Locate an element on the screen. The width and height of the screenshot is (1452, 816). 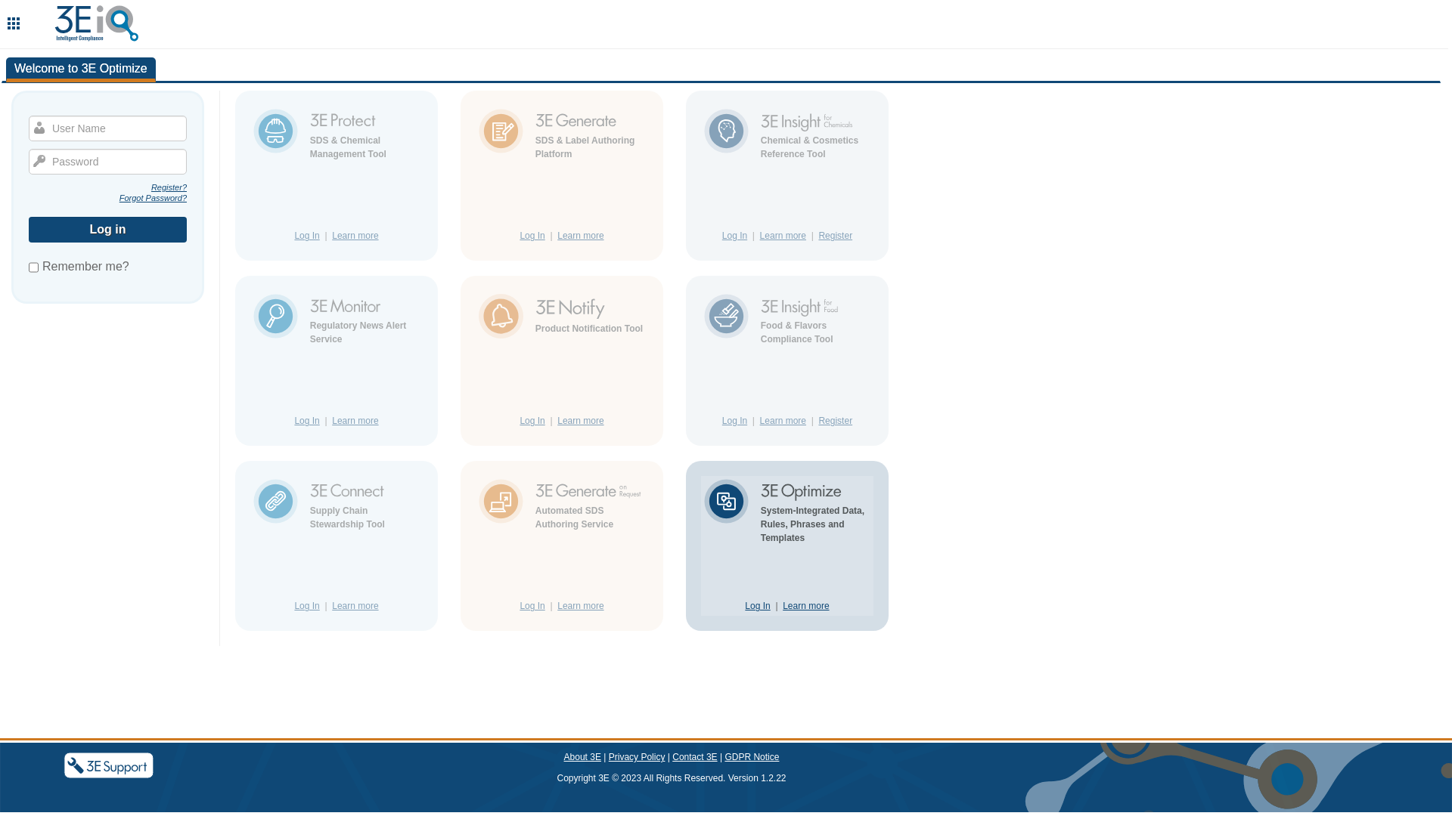
GDPR Notice is located at coordinates (752, 757).